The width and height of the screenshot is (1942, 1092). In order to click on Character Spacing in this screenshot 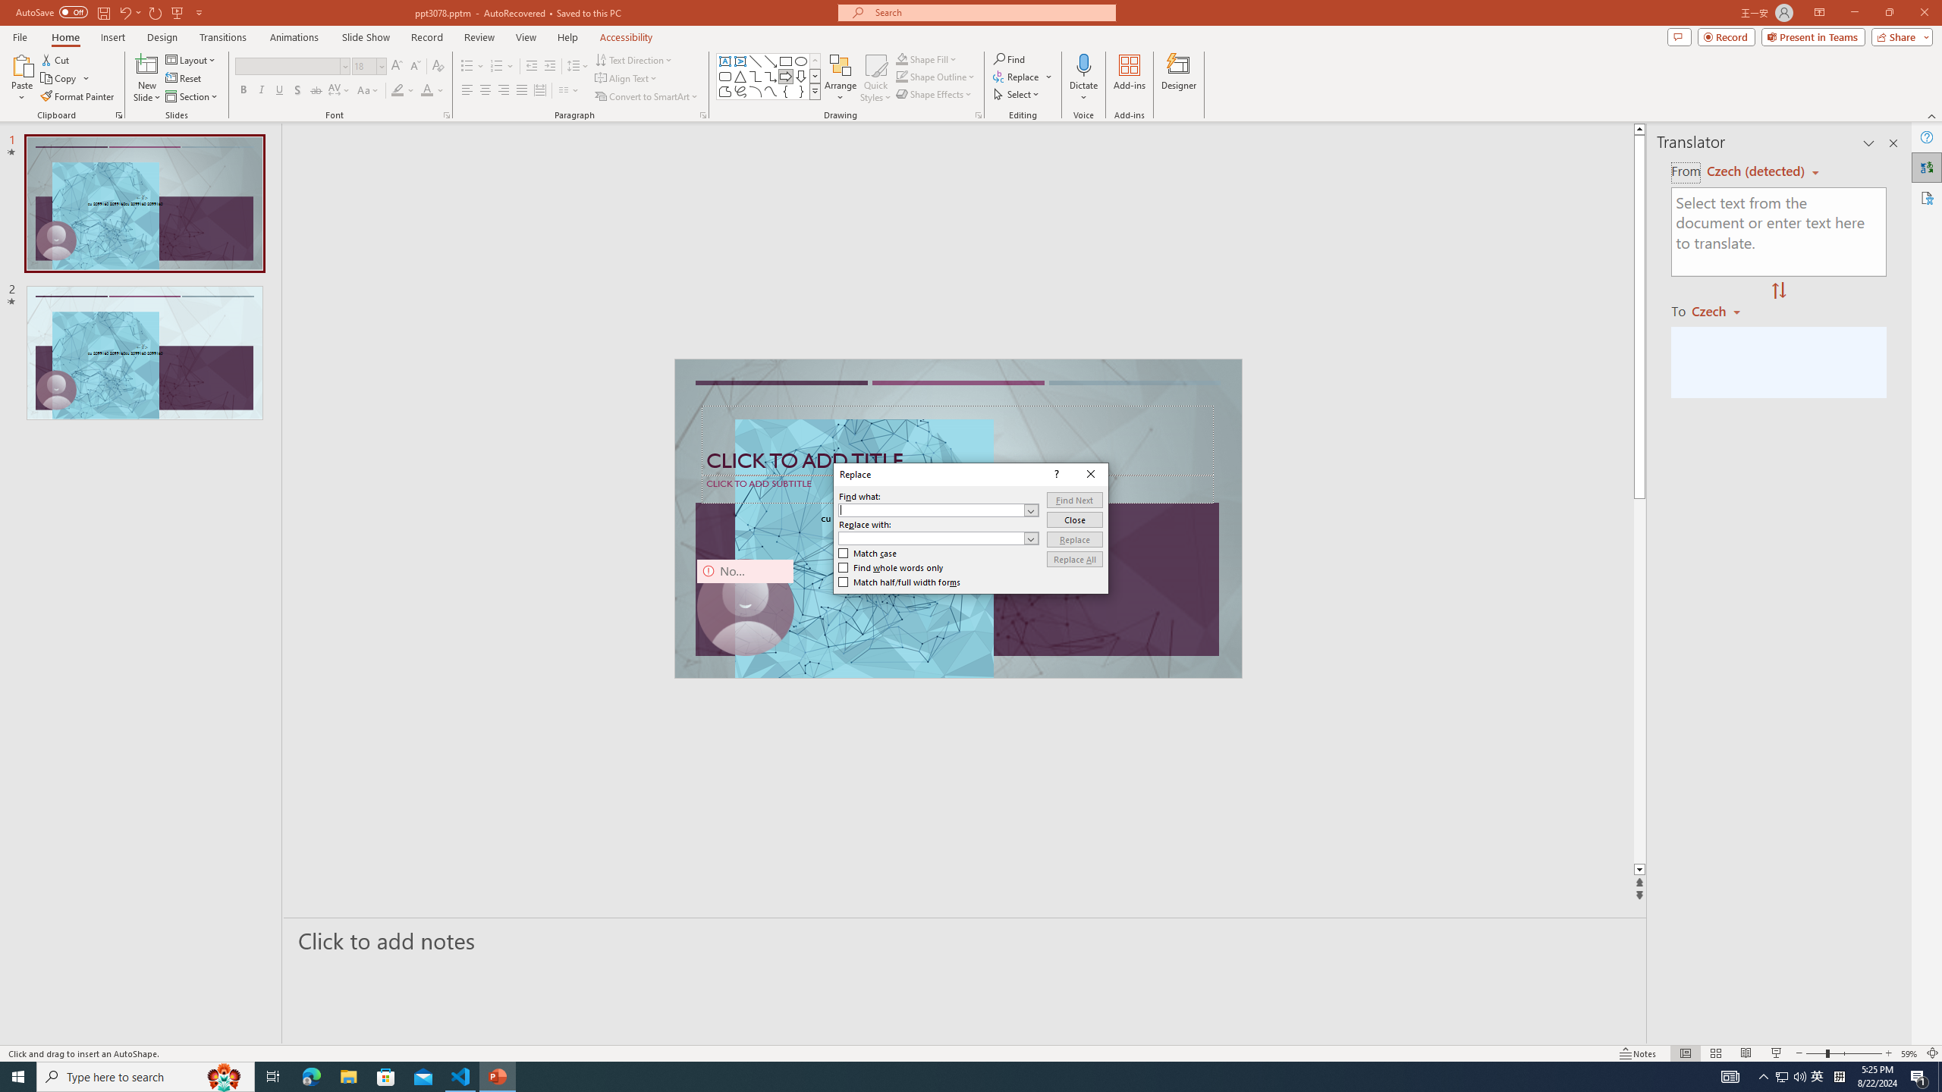, I will do `click(340, 91)`.